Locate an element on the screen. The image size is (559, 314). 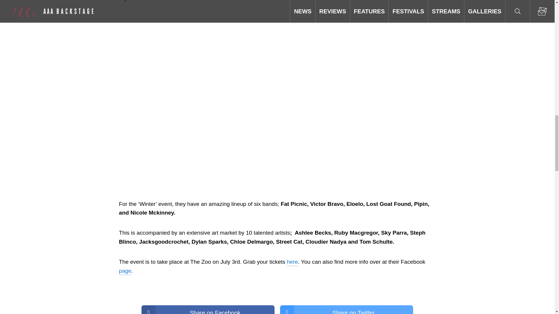
page is located at coordinates (125, 271).